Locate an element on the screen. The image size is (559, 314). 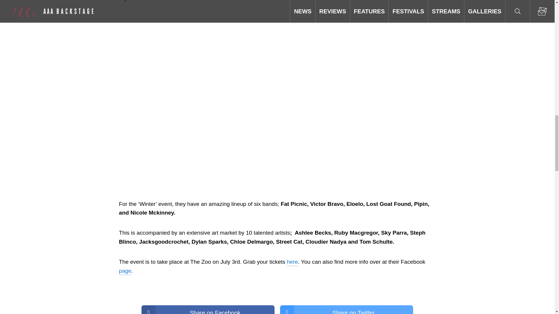
page is located at coordinates (125, 271).